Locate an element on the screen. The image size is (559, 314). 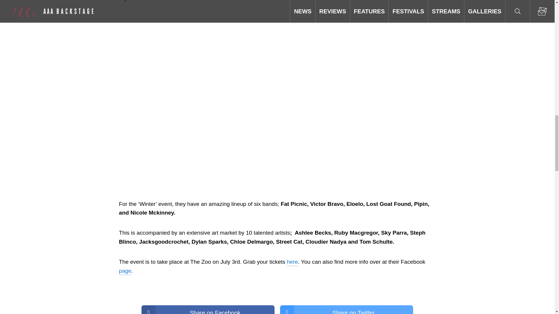
page is located at coordinates (125, 271).